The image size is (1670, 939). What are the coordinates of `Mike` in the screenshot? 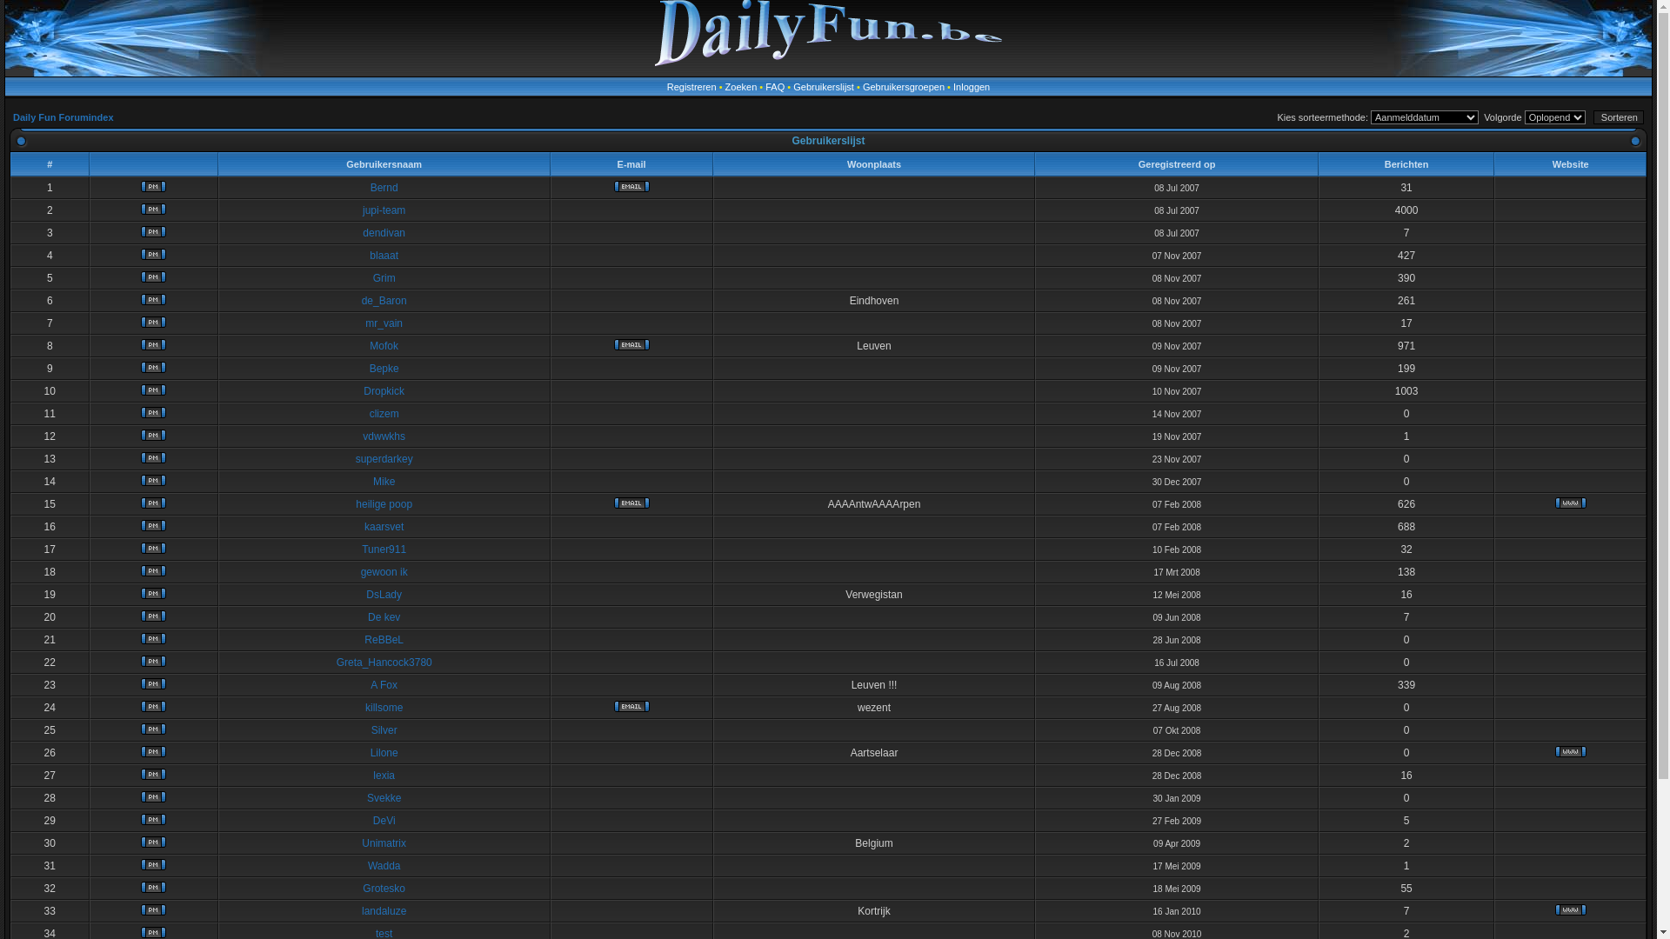 It's located at (384, 482).